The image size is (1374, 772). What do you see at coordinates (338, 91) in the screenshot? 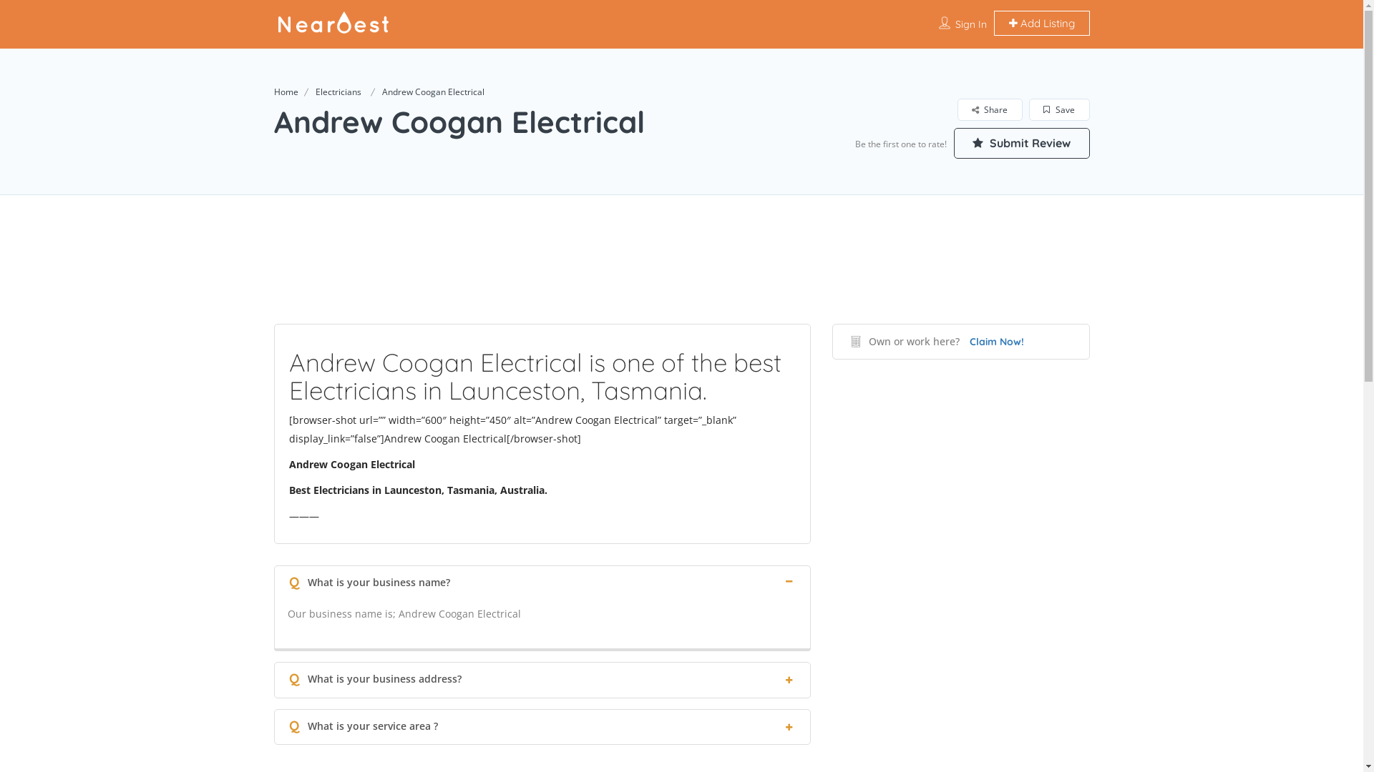
I see `Electricians` at bounding box center [338, 91].